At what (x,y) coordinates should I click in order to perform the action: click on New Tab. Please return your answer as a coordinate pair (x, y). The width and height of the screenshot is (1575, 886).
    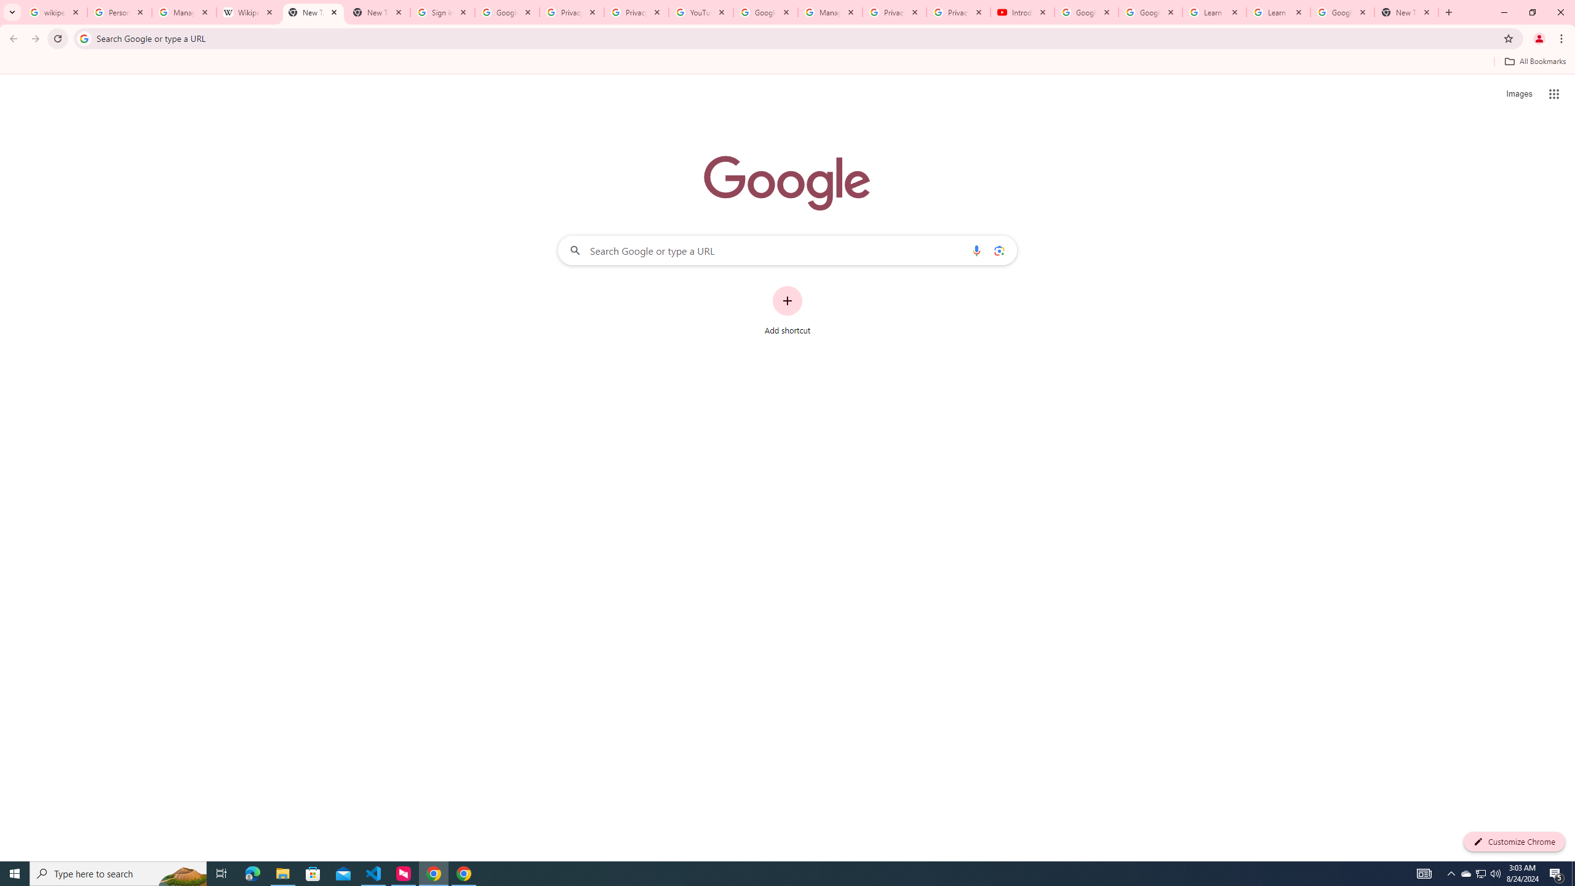
    Looking at the image, I should click on (378, 12).